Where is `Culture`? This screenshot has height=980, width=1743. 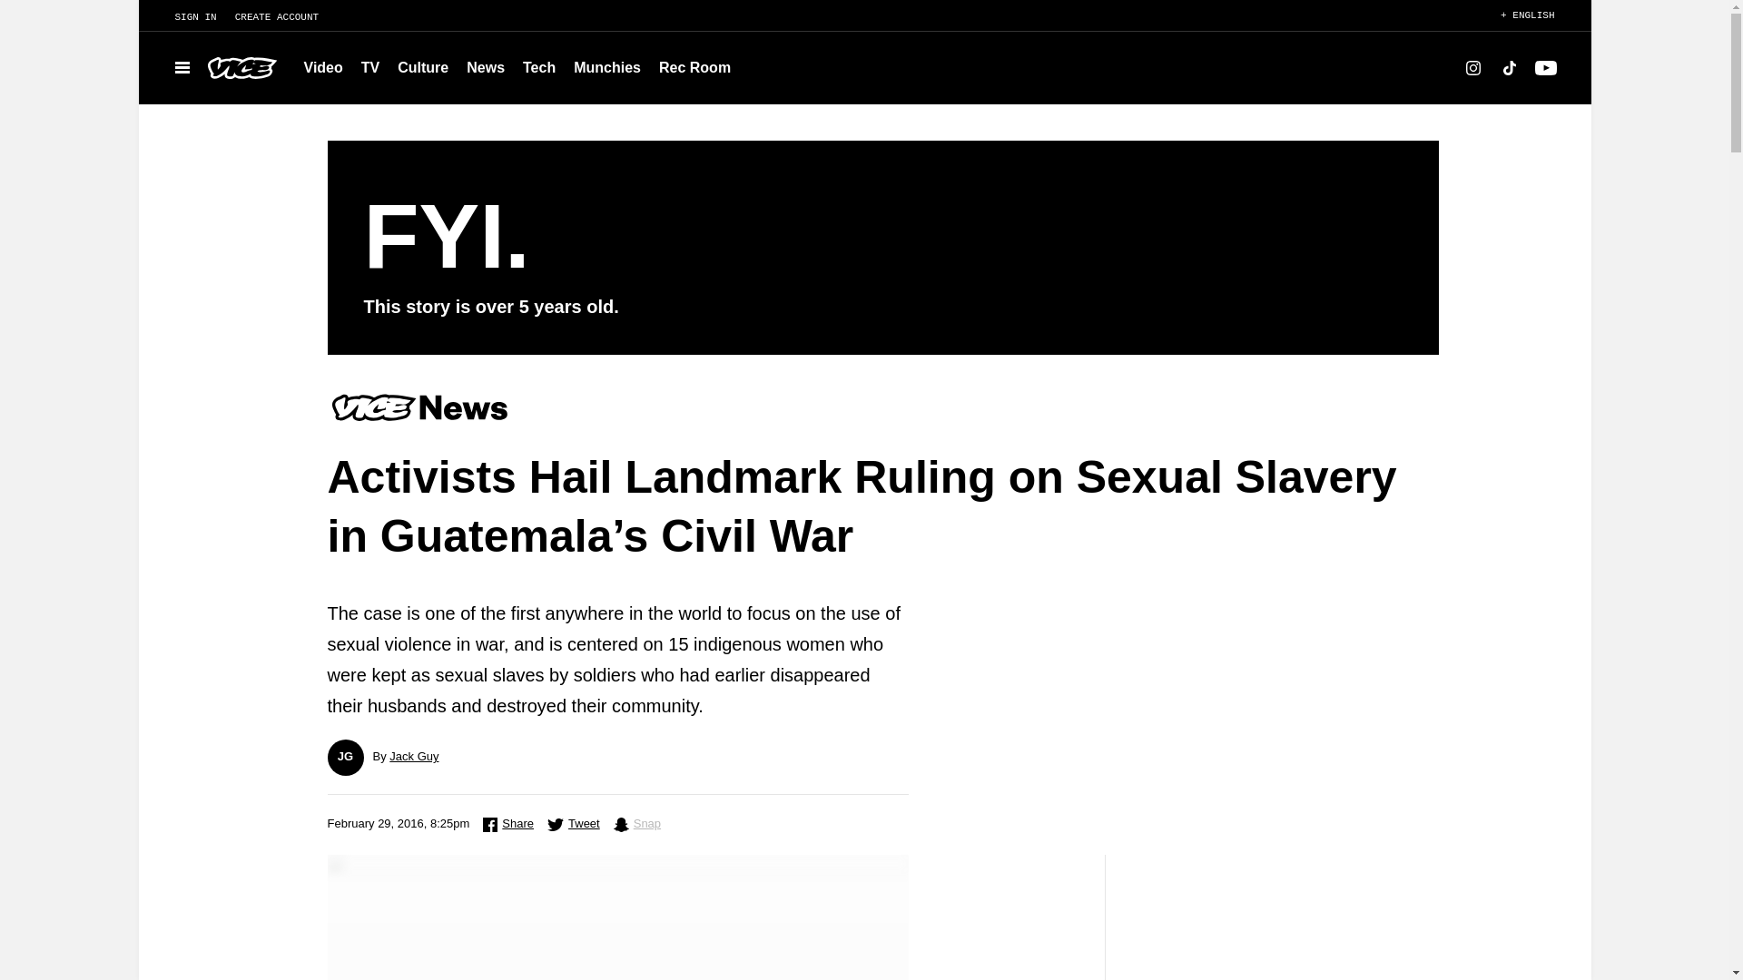
Culture is located at coordinates (423, 67).